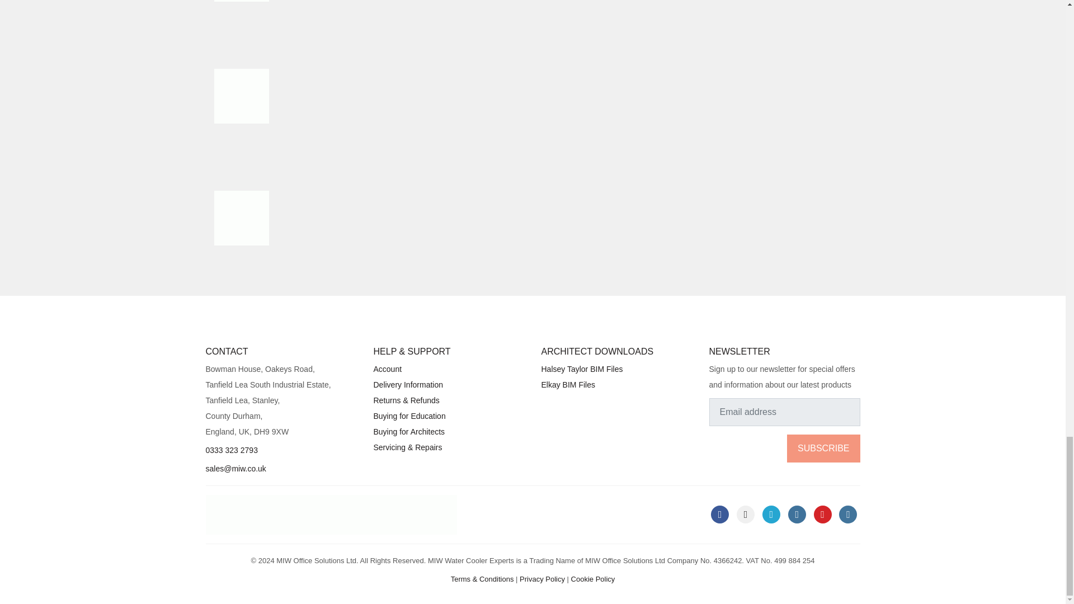  I want to click on Vimeo, so click(848, 515).